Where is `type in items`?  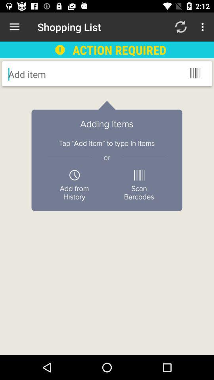 type in items is located at coordinates (72, 74).